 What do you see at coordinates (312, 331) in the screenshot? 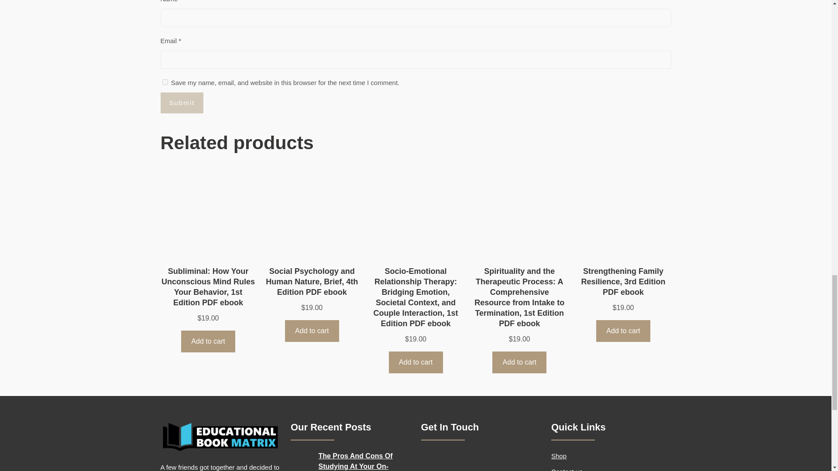
I see `Add to cart` at bounding box center [312, 331].